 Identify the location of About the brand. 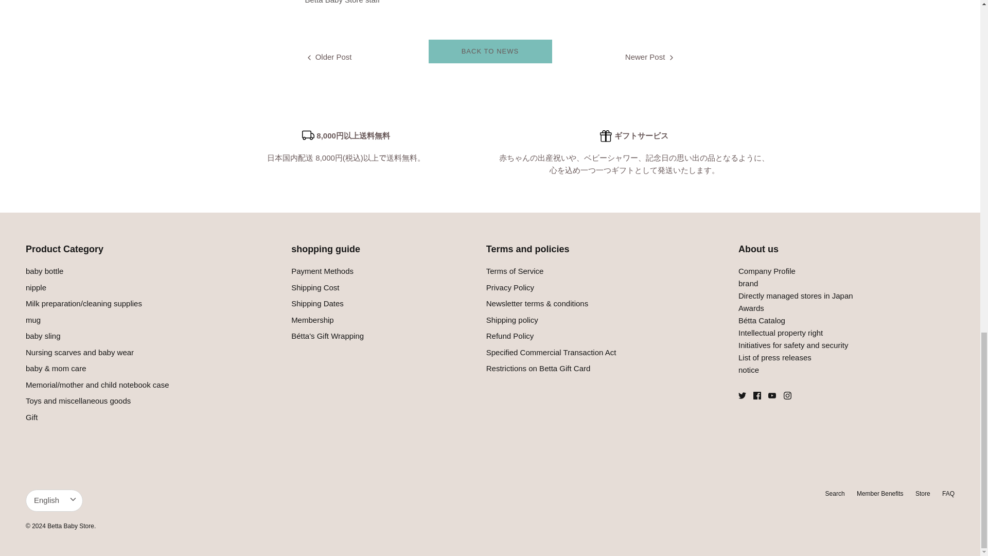
(748, 283).